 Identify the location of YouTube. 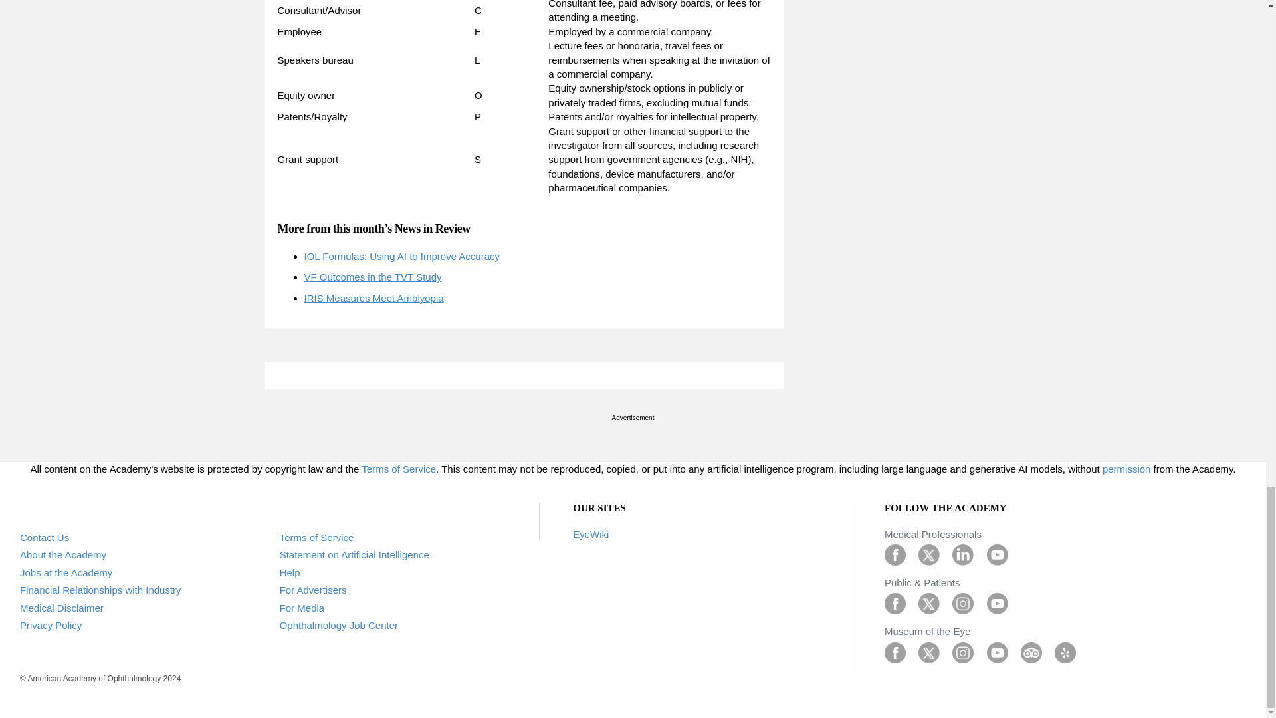
(997, 554).